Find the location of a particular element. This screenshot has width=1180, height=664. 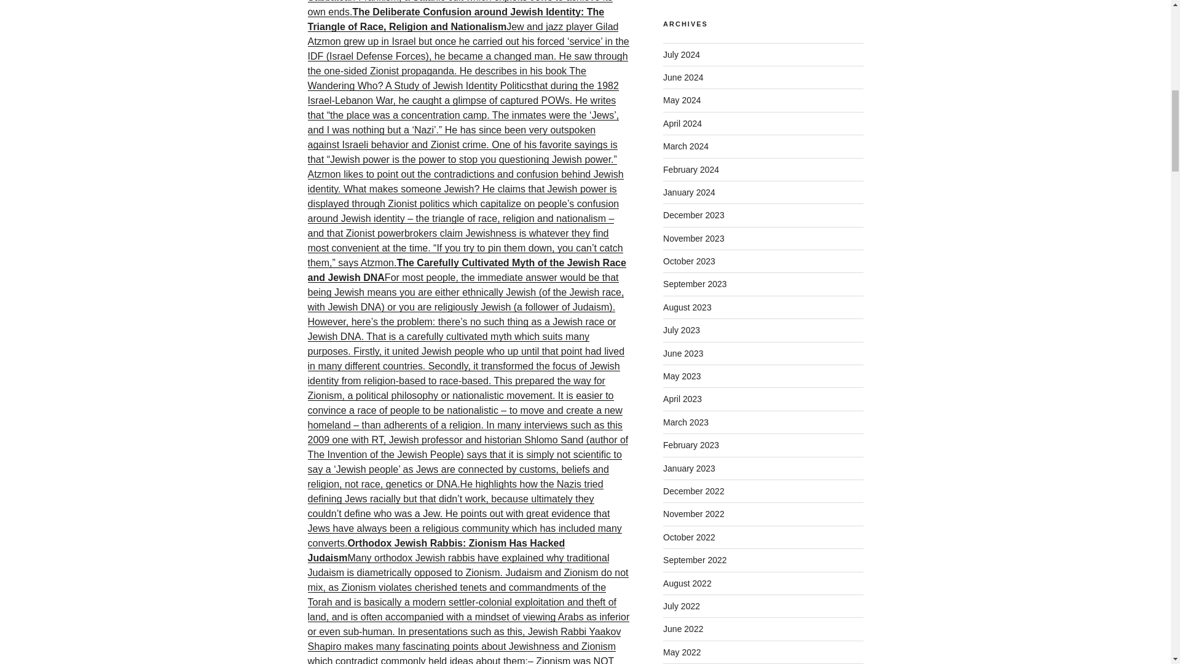

October 2023 is located at coordinates (689, 261).